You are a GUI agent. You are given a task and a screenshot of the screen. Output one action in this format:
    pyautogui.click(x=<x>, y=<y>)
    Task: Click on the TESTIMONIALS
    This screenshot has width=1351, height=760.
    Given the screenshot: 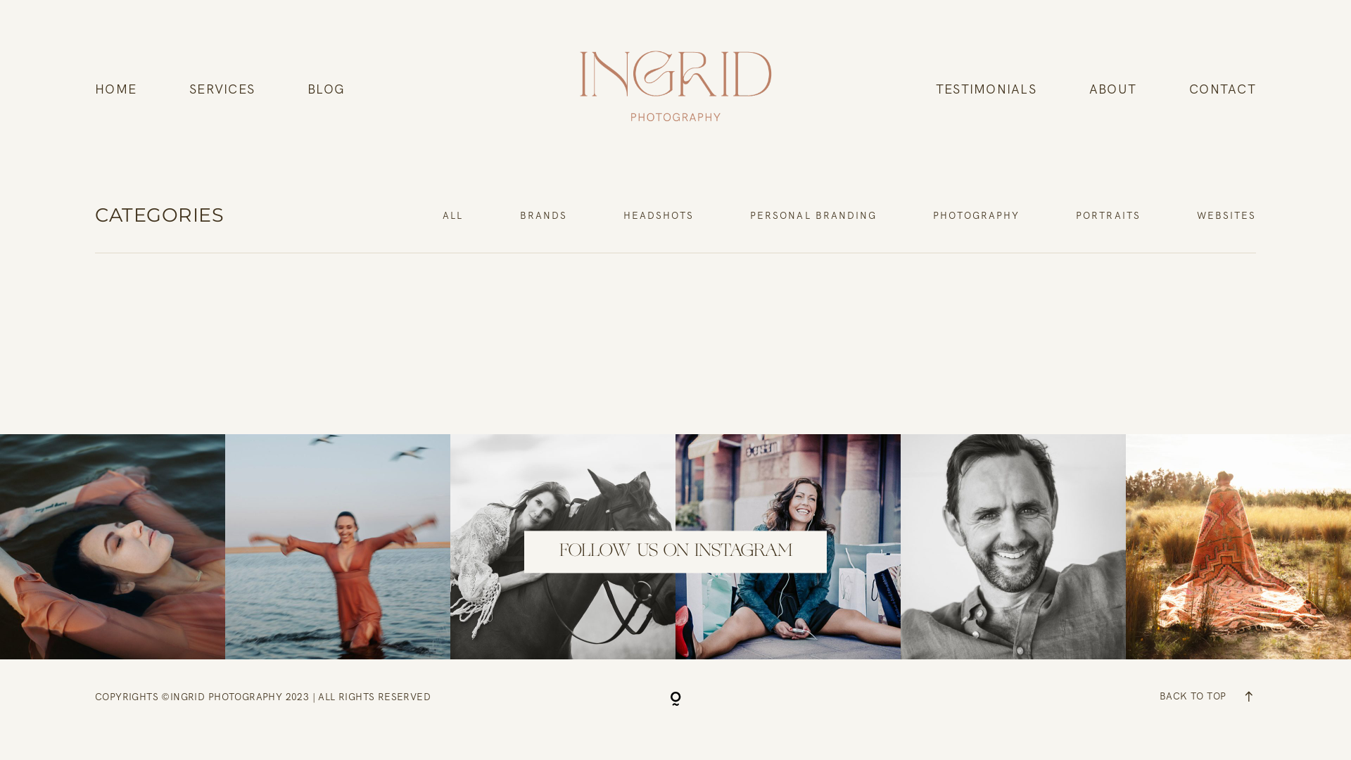 What is the action you would take?
    pyautogui.click(x=987, y=89)
    